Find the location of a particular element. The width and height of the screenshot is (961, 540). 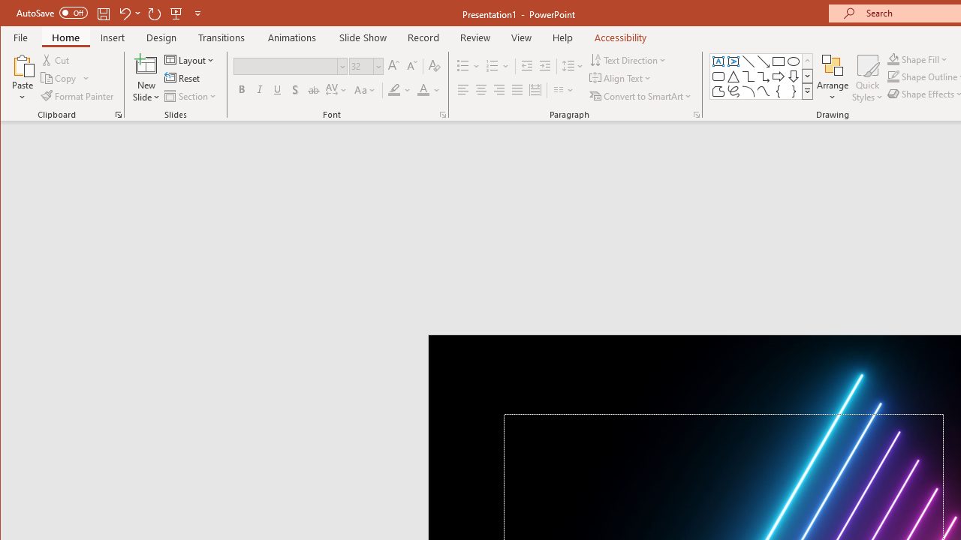

Layout is located at coordinates (191, 60).